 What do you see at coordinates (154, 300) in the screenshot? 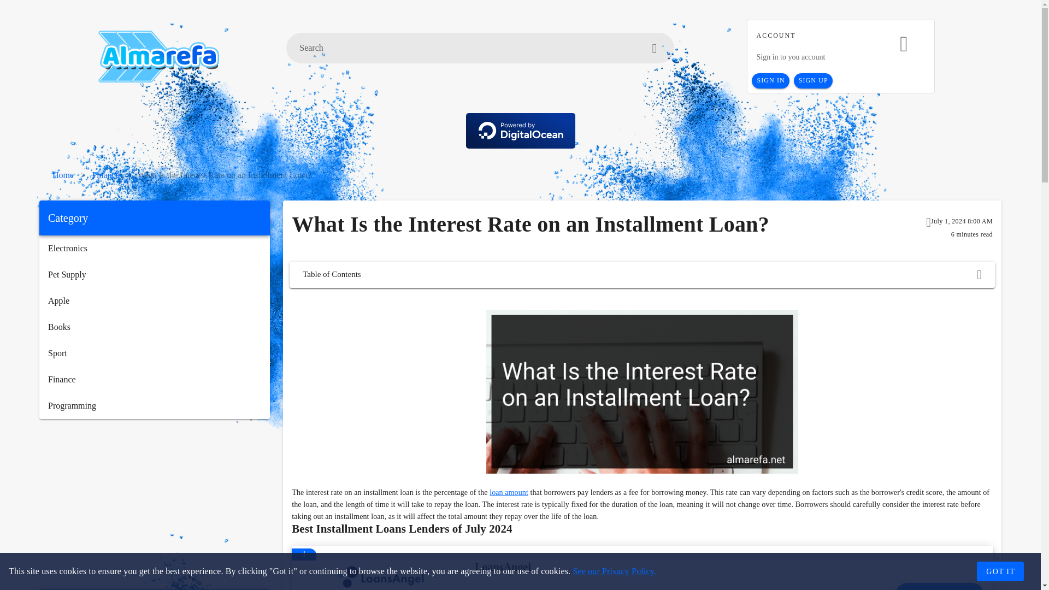
I see `Apple` at bounding box center [154, 300].